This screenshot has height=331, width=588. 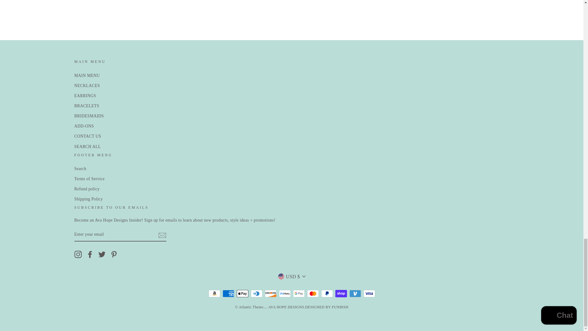 What do you see at coordinates (256, 294) in the screenshot?
I see `Diners Club` at bounding box center [256, 294].